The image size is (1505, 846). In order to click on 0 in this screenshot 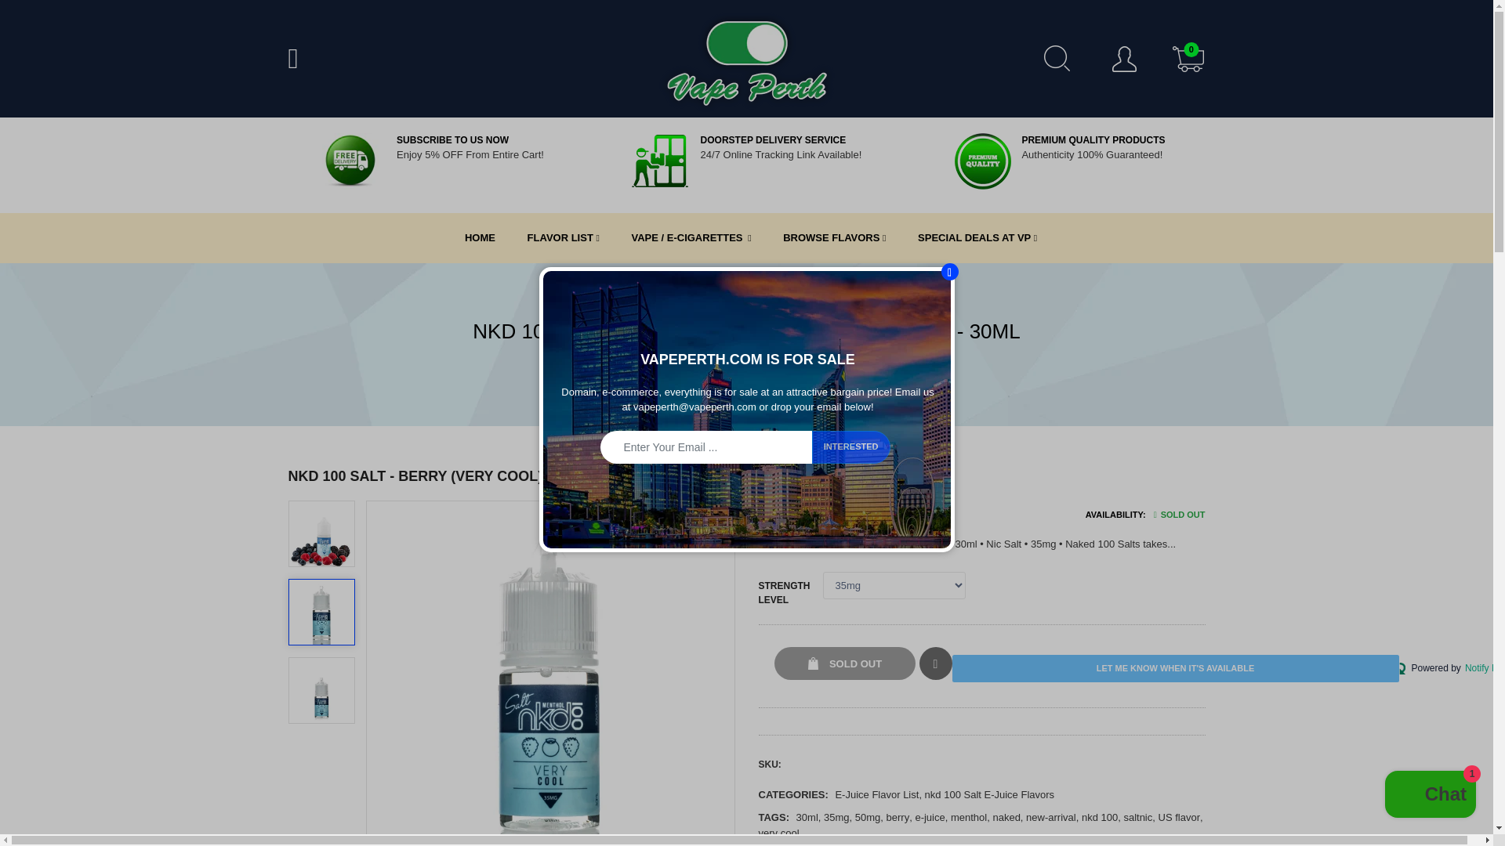, I will do `click(1188, 61)`.